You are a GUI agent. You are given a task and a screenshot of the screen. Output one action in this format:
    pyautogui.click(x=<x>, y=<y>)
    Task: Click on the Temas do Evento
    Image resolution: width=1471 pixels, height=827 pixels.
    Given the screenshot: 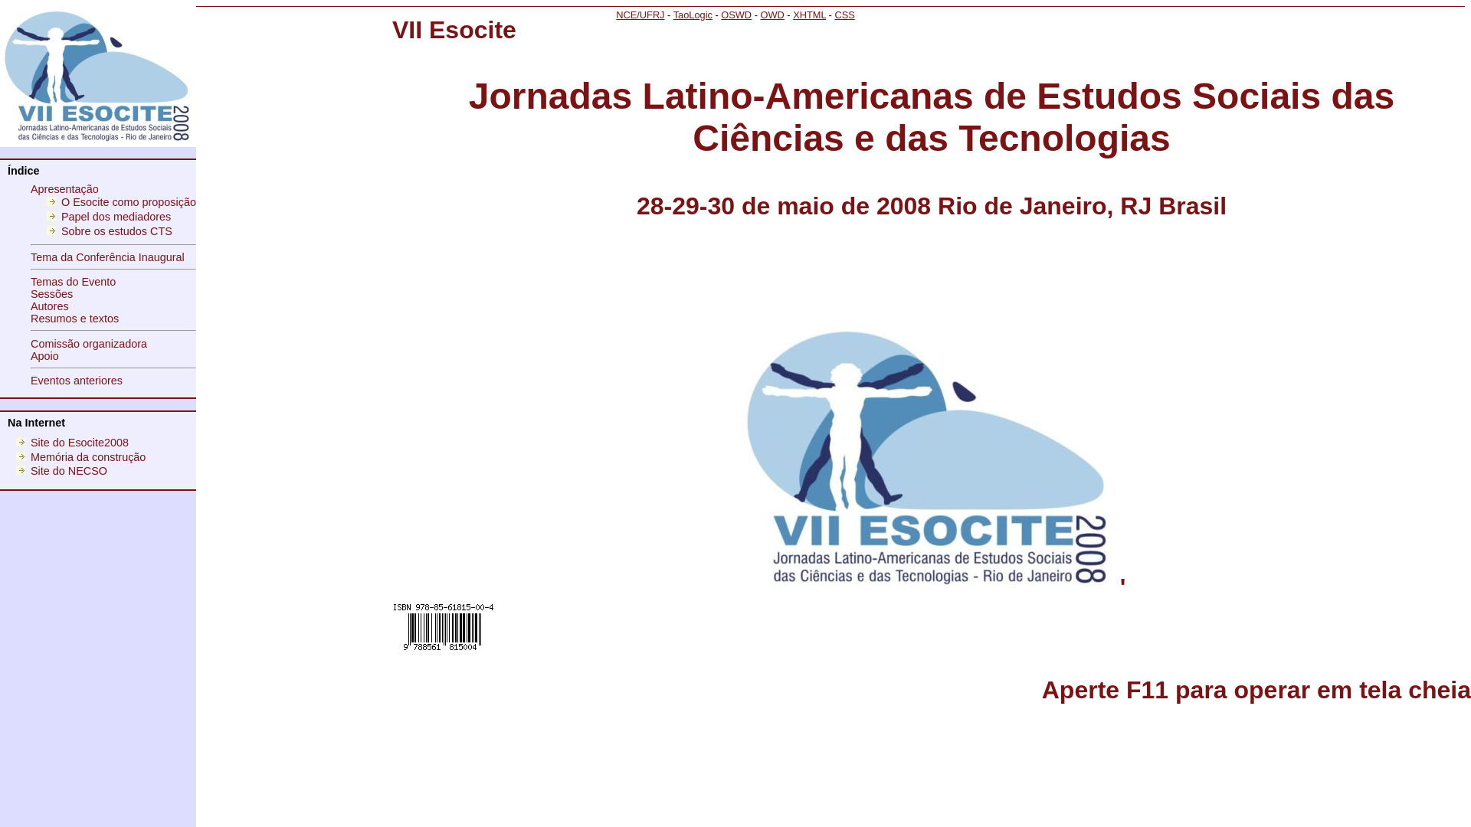 What is the action you would take?
    pyautogui.click(x=74, y=282)
    